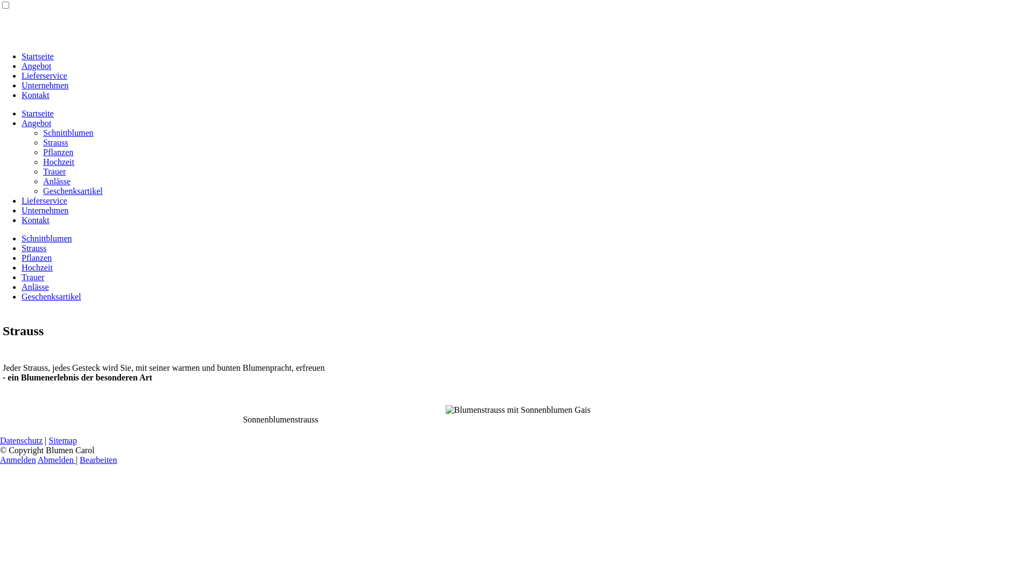  What do you see at coordinates (57, 460) in the screenshot?
I see `Abmelden` at bounding box center [57, 460].